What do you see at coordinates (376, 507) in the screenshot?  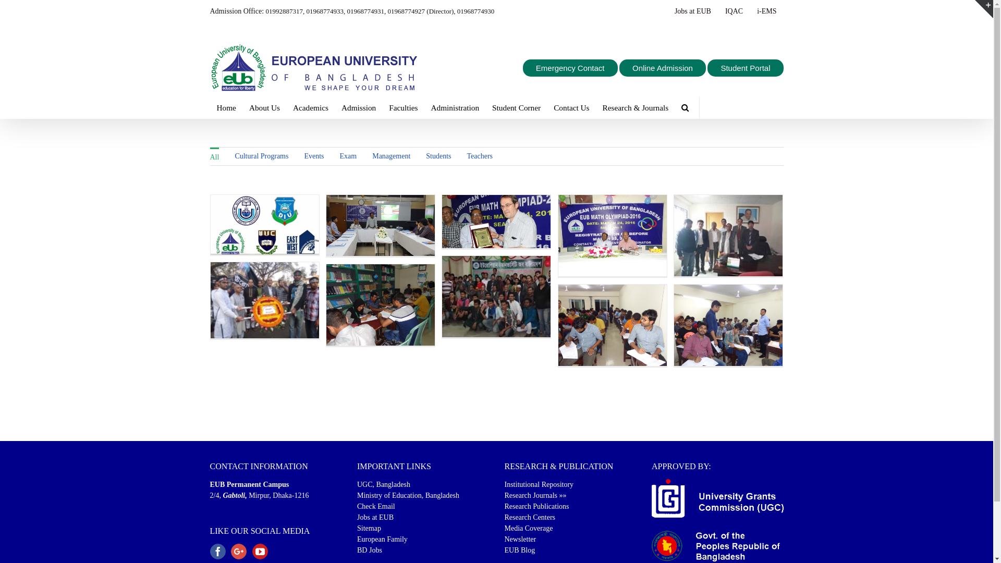 I see `Check Email` at bounding box center [376, 507].